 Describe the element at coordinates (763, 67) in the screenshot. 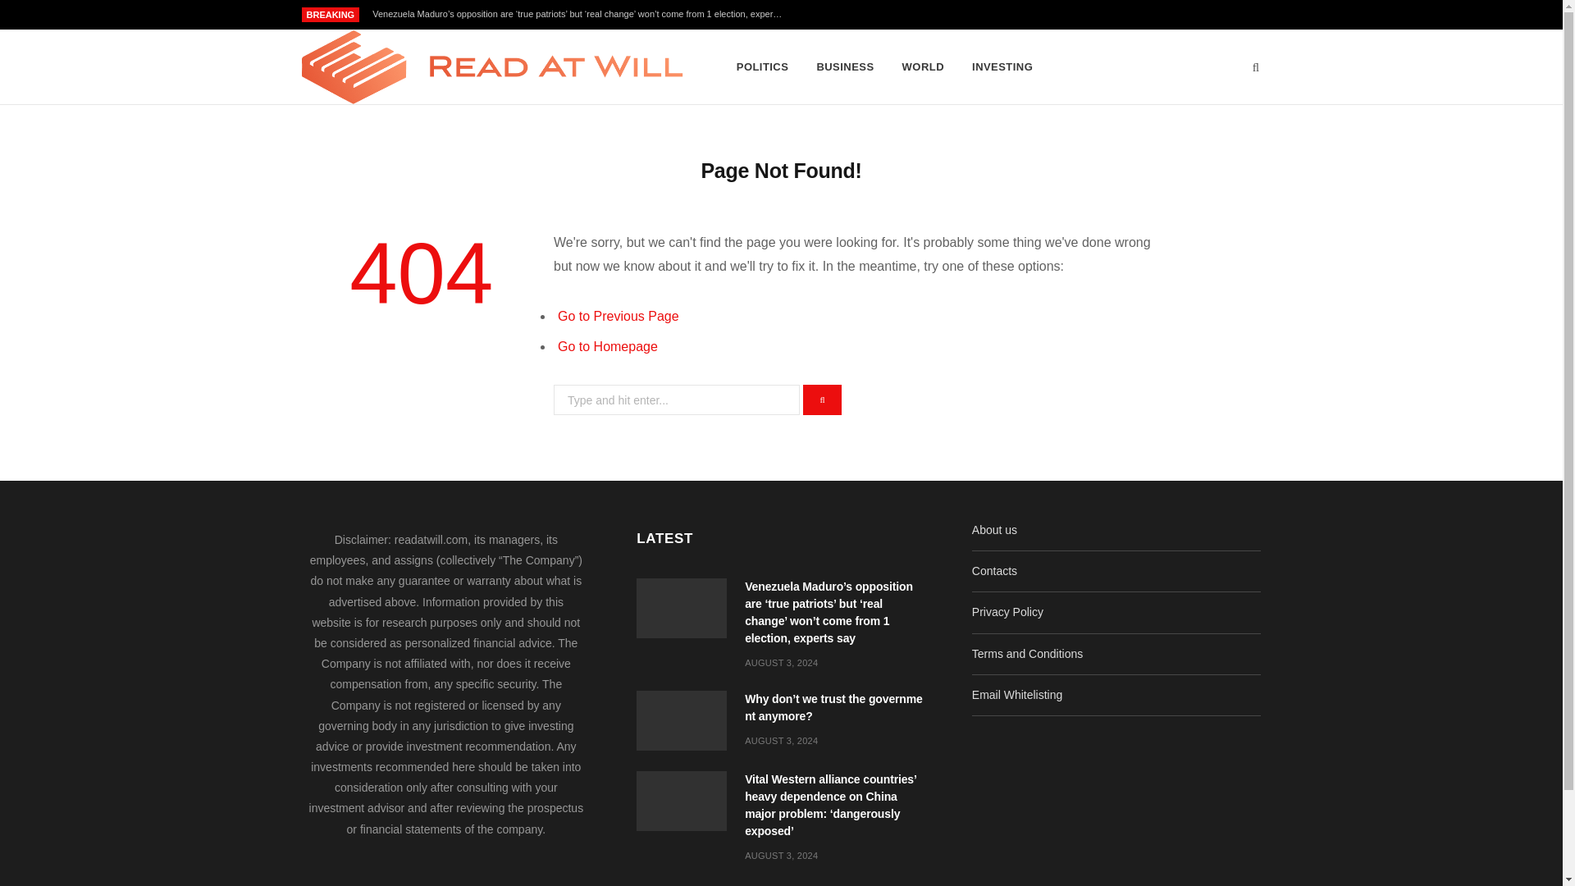

I see `POLITICS` at that location.